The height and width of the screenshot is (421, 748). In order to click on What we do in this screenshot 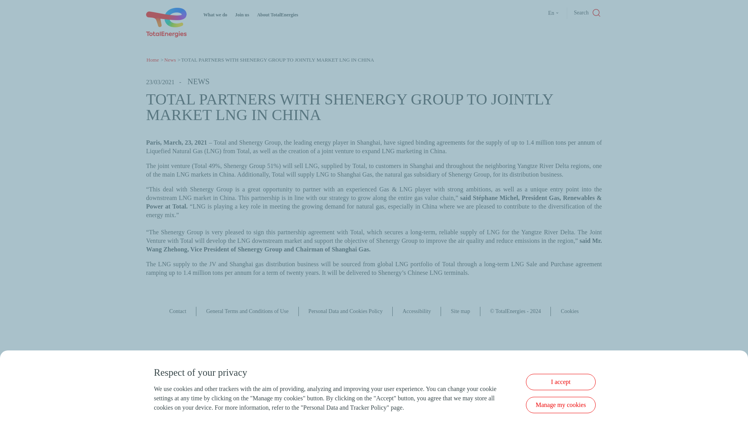, I will do `click(215, 15)`.